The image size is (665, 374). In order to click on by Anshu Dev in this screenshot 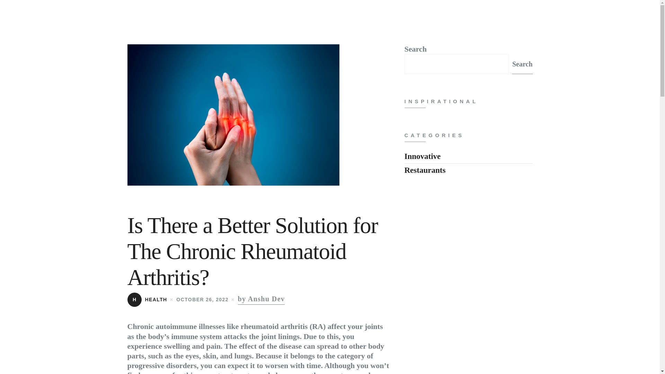, I will do `click(261, 299)`.